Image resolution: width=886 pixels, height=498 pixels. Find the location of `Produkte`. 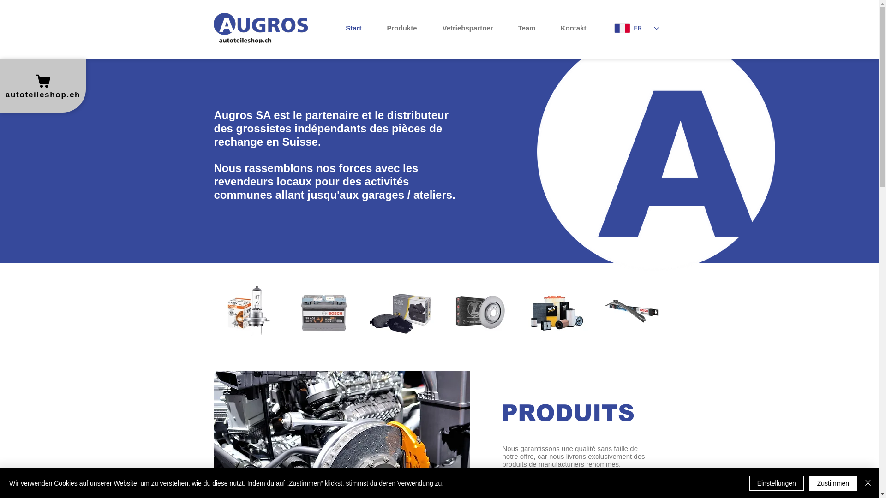

Produkte is located at coordinates (396, 28).